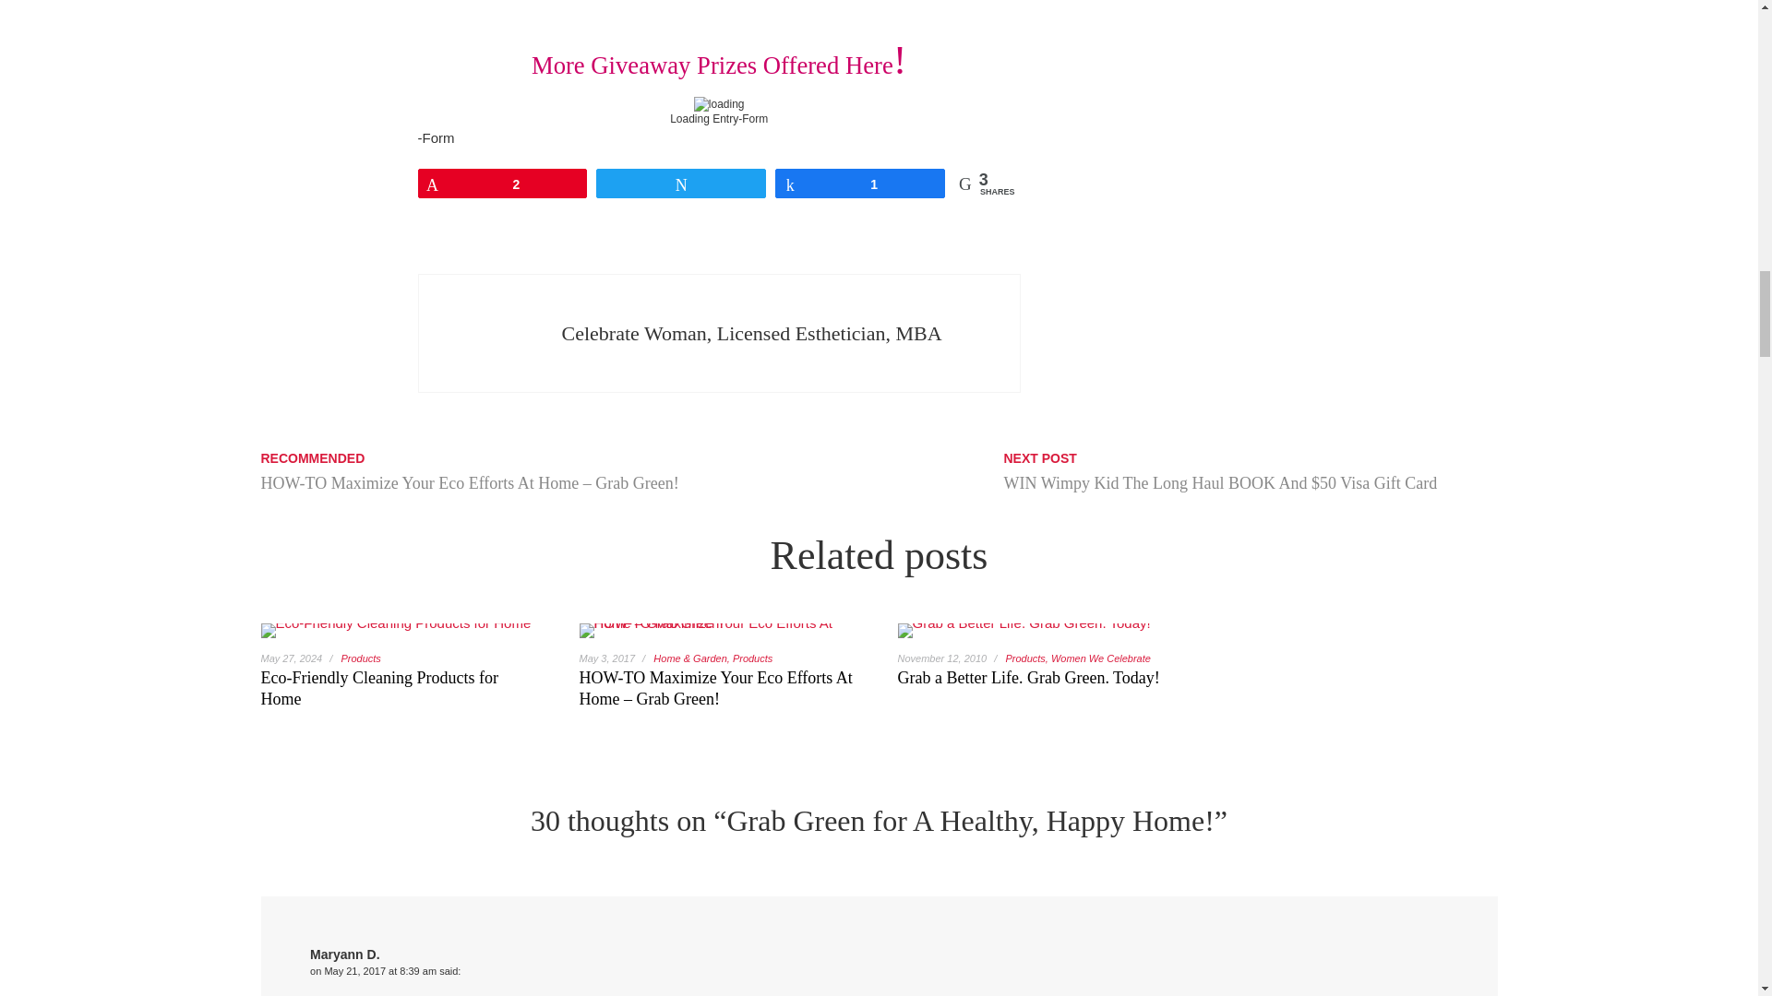  What do you see at coordinates (1100, 658) in the screenshot?
I see `View all articles from: Women We Celebrate` at bounding box center [1100, 658].